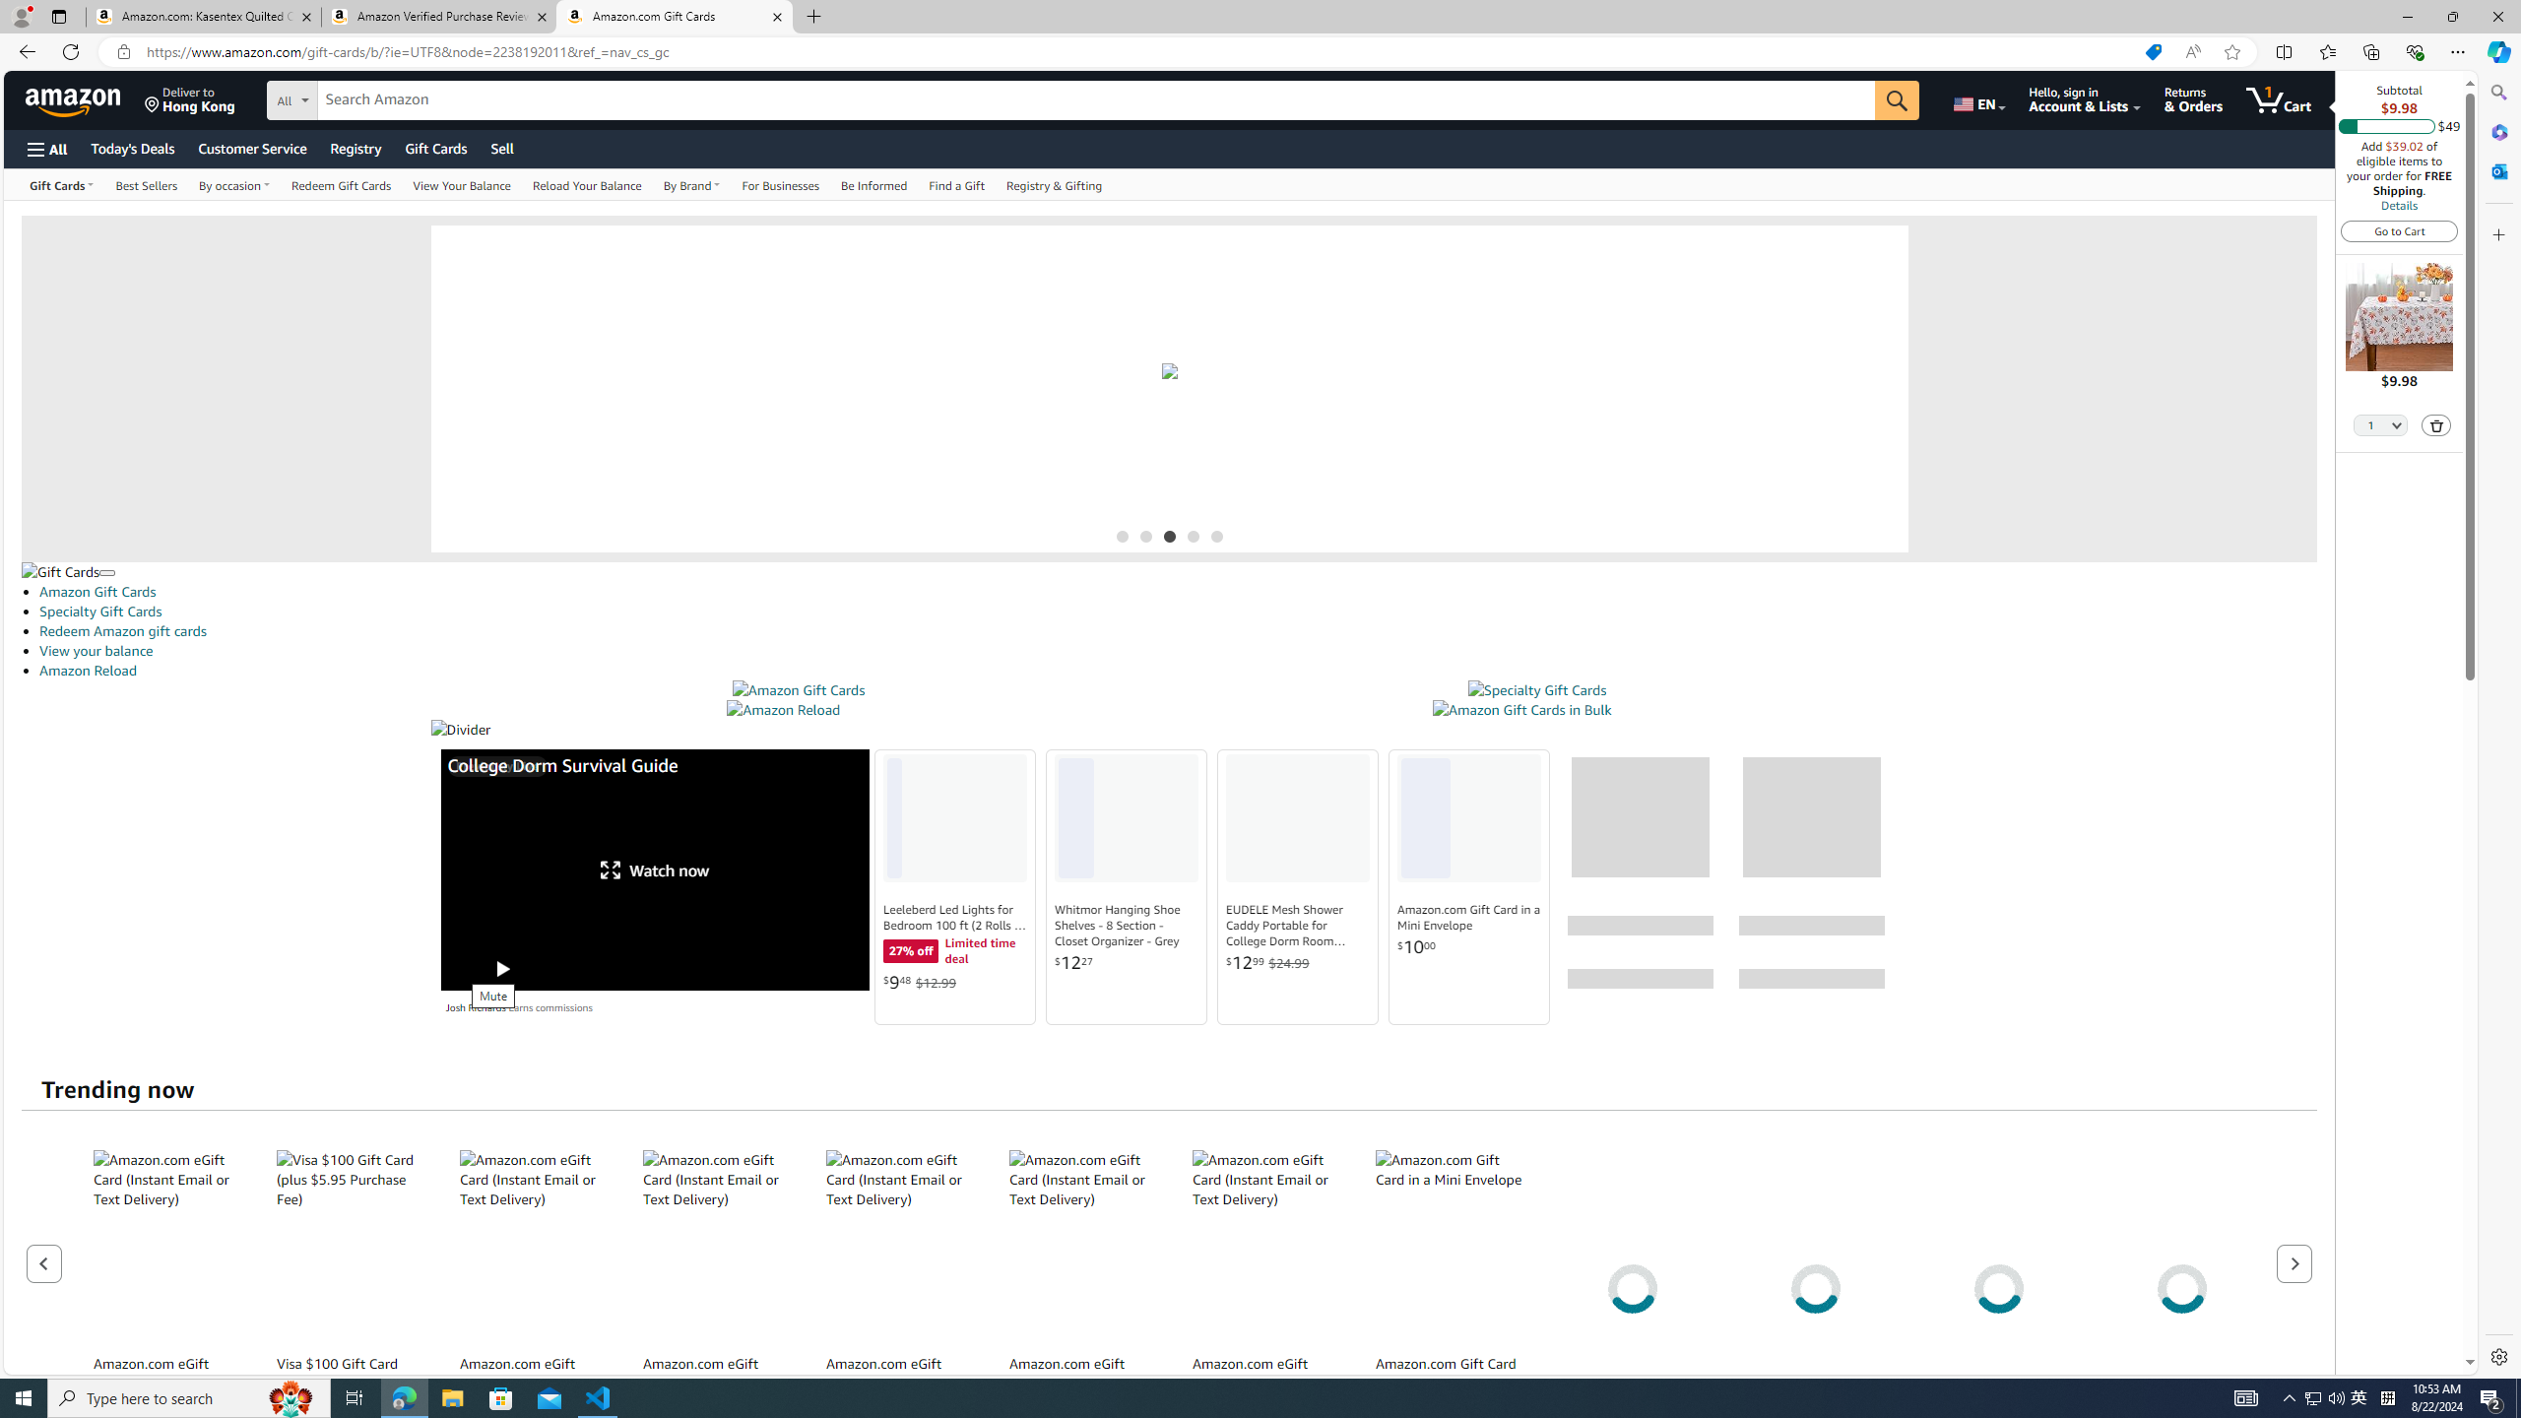 This screenshot has width=2521, height=1418. Describe the element at coordinates (1178, 650) in the screenshot. I see `View your balance` at that location.